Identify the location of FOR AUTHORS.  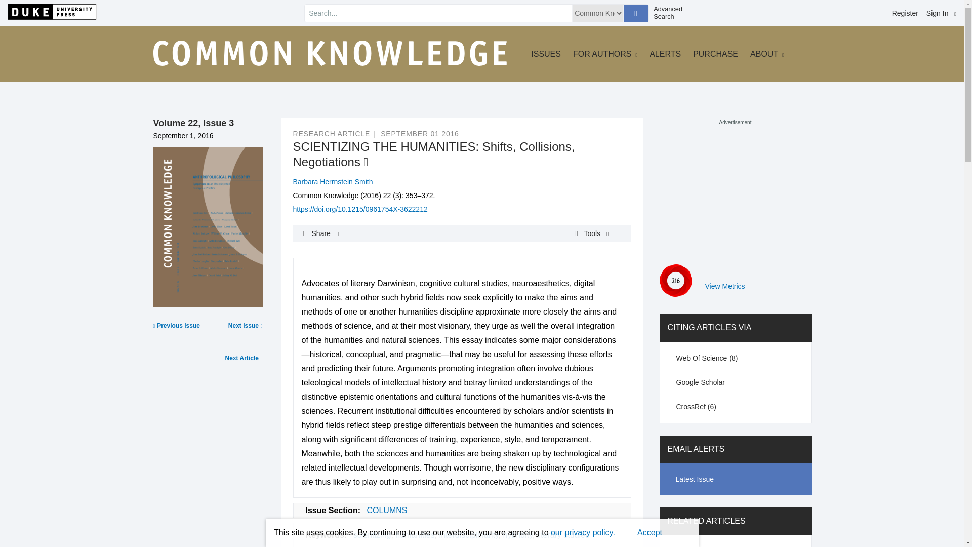
(605, 54).